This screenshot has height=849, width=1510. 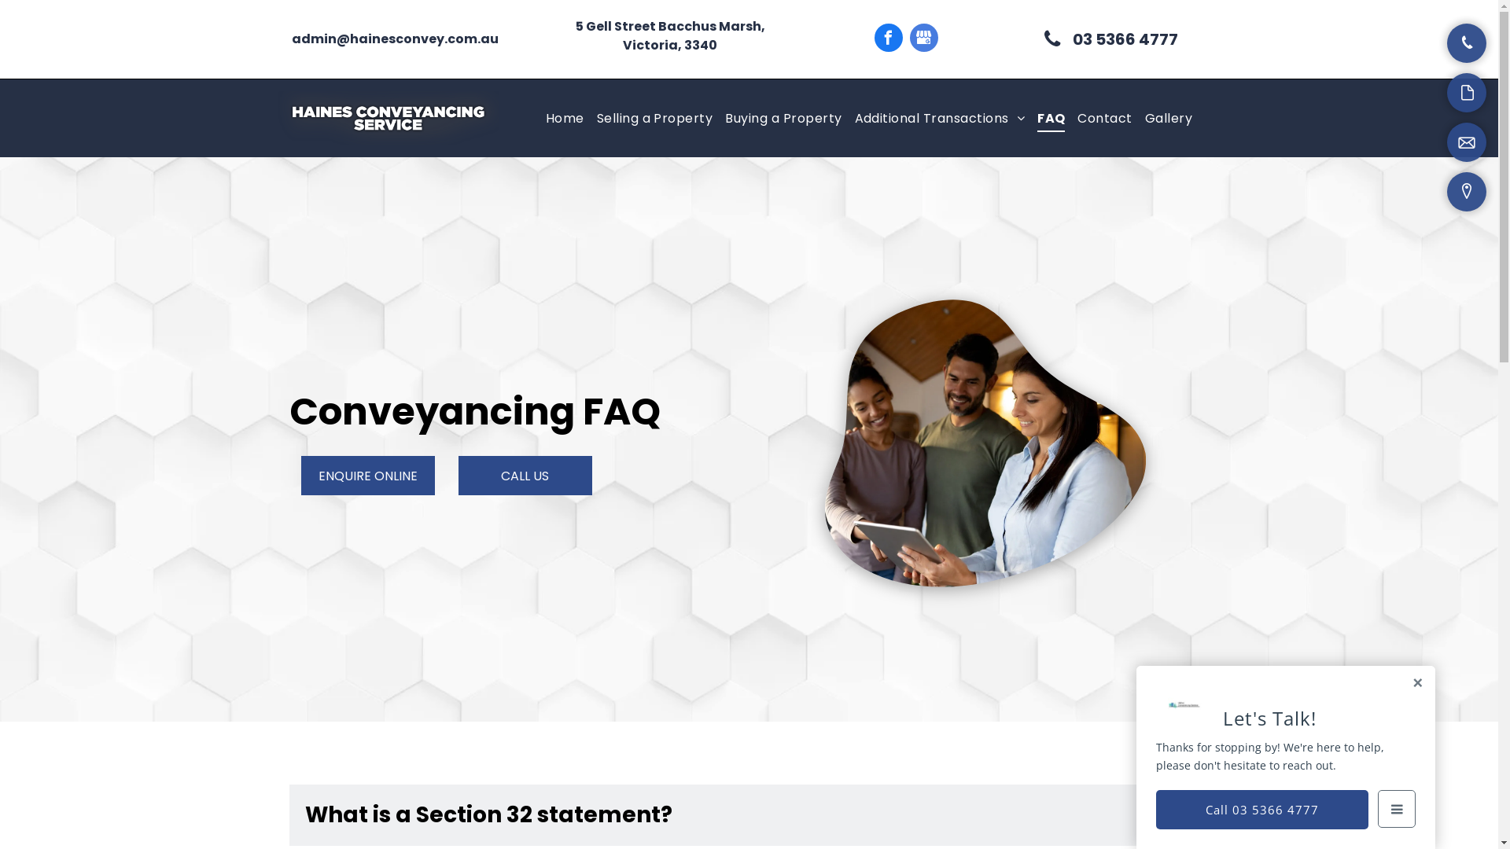 What do you see at coordinates (388, 118) in the screenshot?
I see `Haines Conveyancing` at bounding box center [388, 118].